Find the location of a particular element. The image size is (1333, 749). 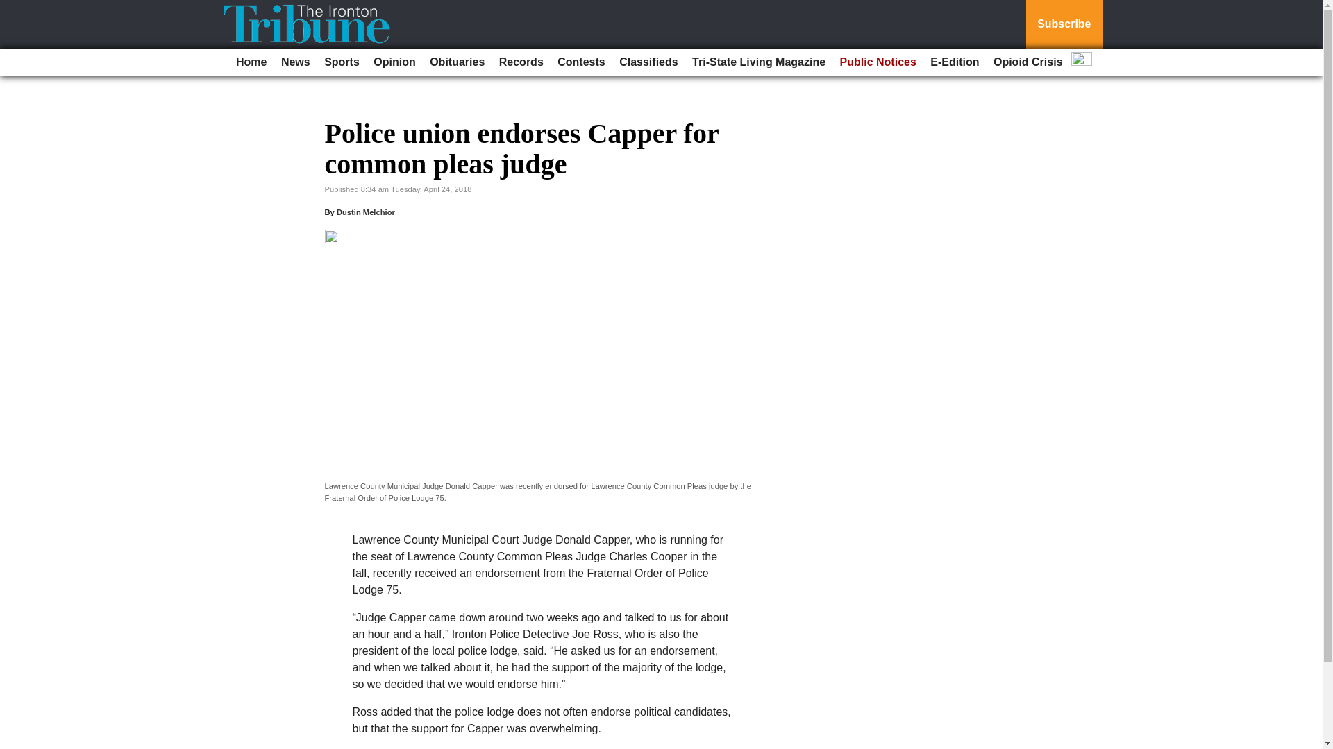

Records is located at coordinates (521, 62).